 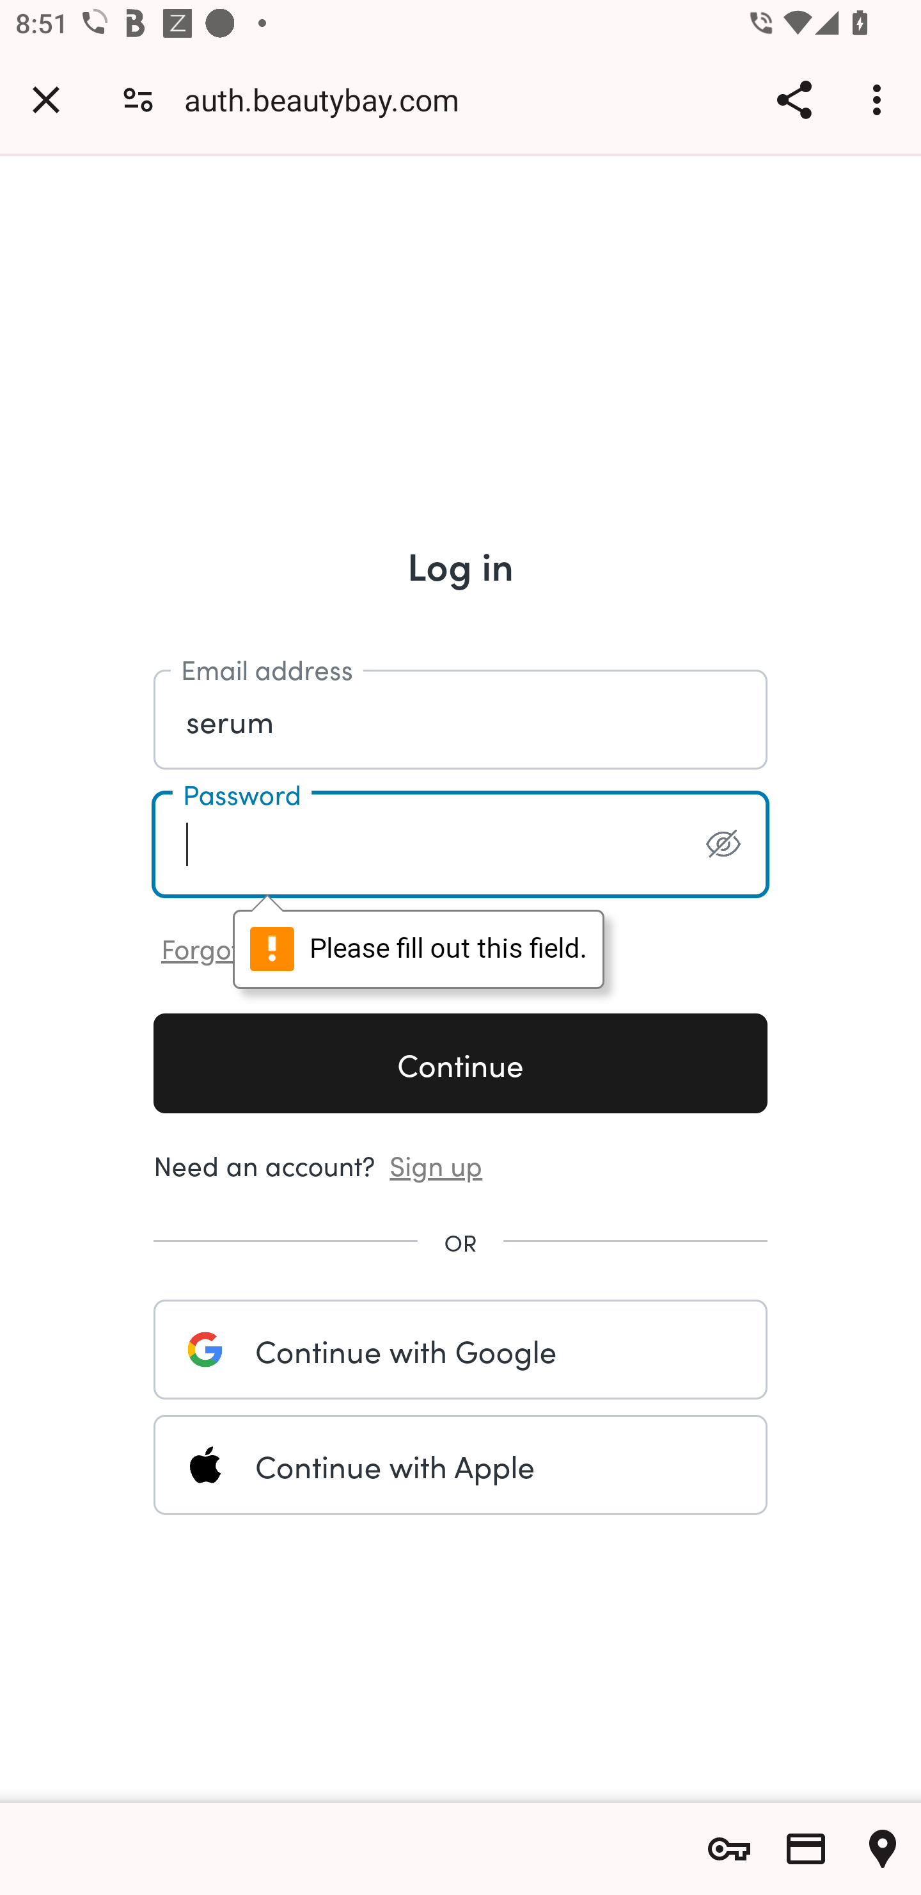 What do you see at coordinates (460, 718) in the screenshot?
I see `serum` at bounding box center [460, 718].